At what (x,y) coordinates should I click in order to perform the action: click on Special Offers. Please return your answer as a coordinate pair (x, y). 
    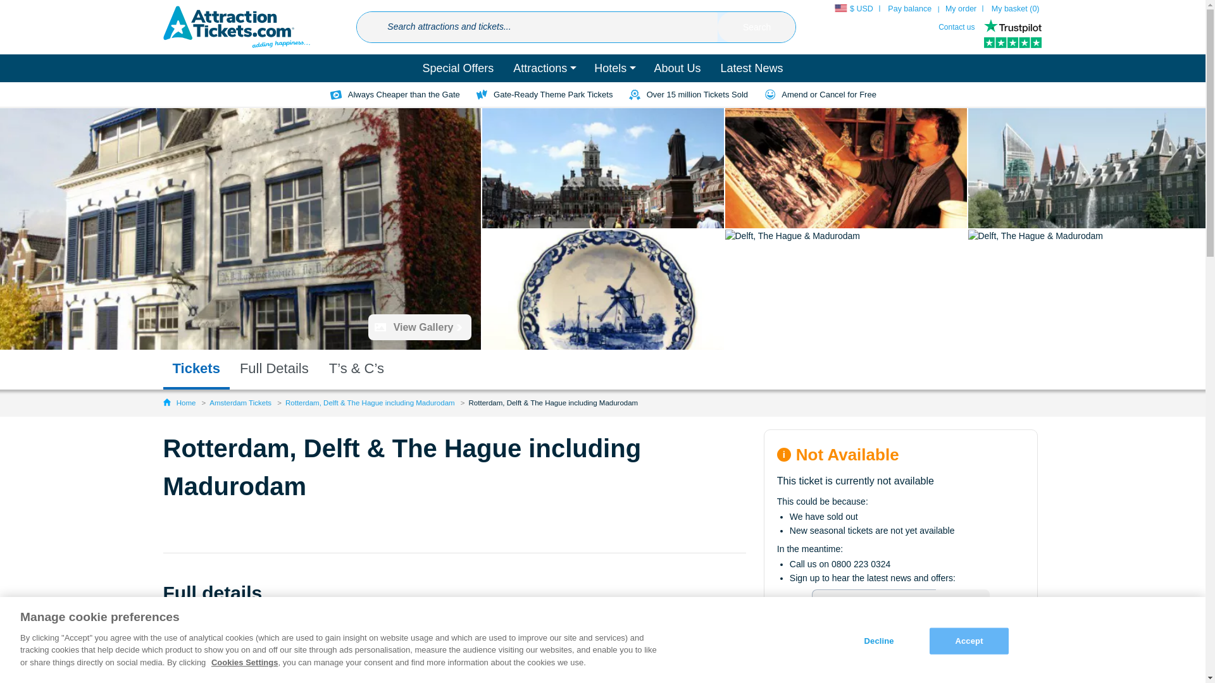
    Looking at the image, I should click on (458, 68).